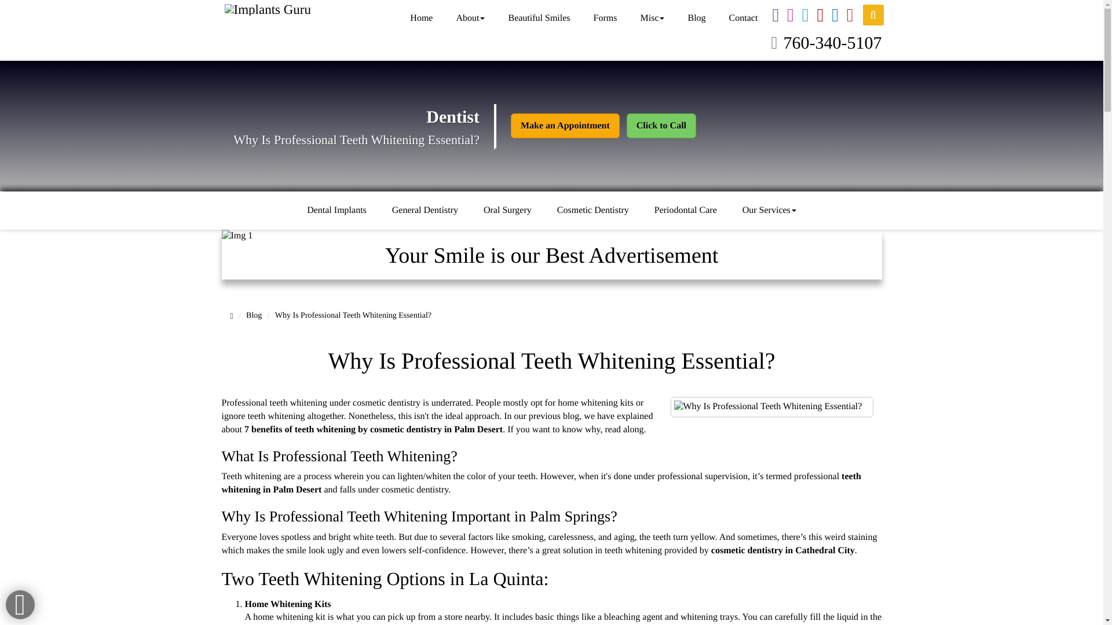 This screenshot has height=625, width=1112. Describe the element at coordinates (593, 211) in the screenshot. I see `Cosmetic Dentistry` at that location.